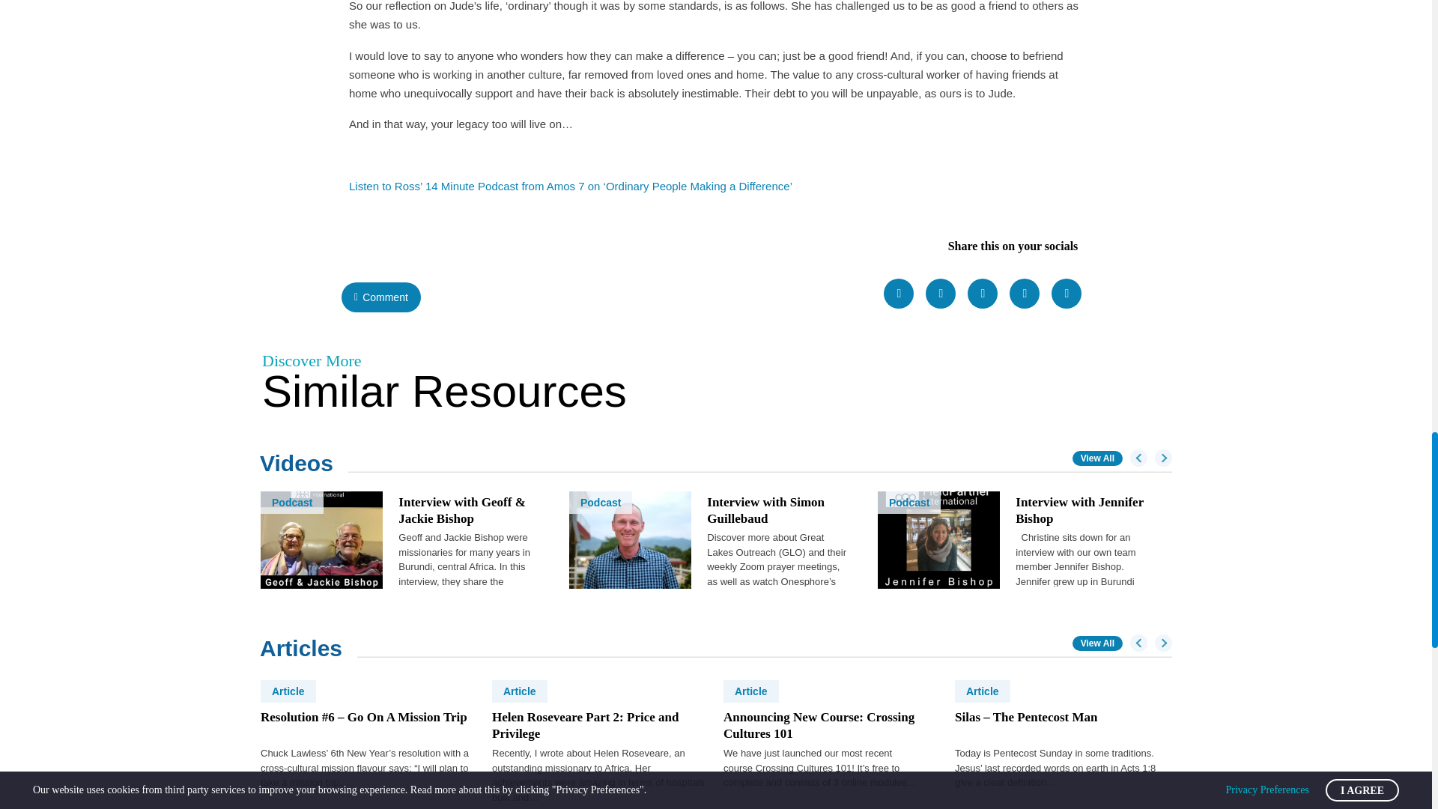  Describe the element at coordinates (1025, 293) in the screenshot. I see `Tumblr` at that location.